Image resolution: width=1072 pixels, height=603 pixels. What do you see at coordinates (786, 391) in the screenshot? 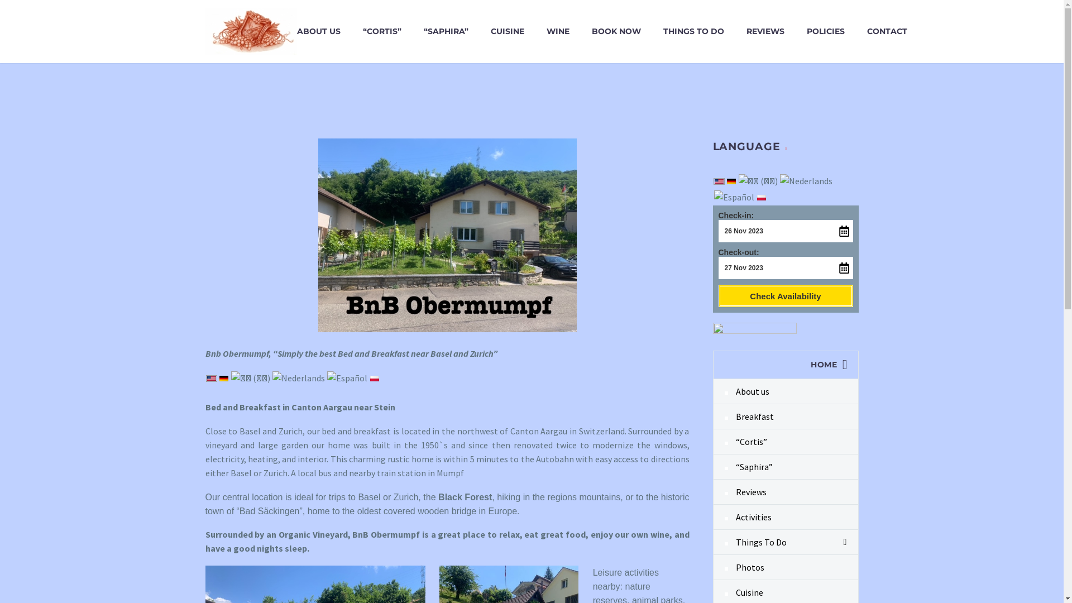
I see `About us` at bounding box center [786, 391].